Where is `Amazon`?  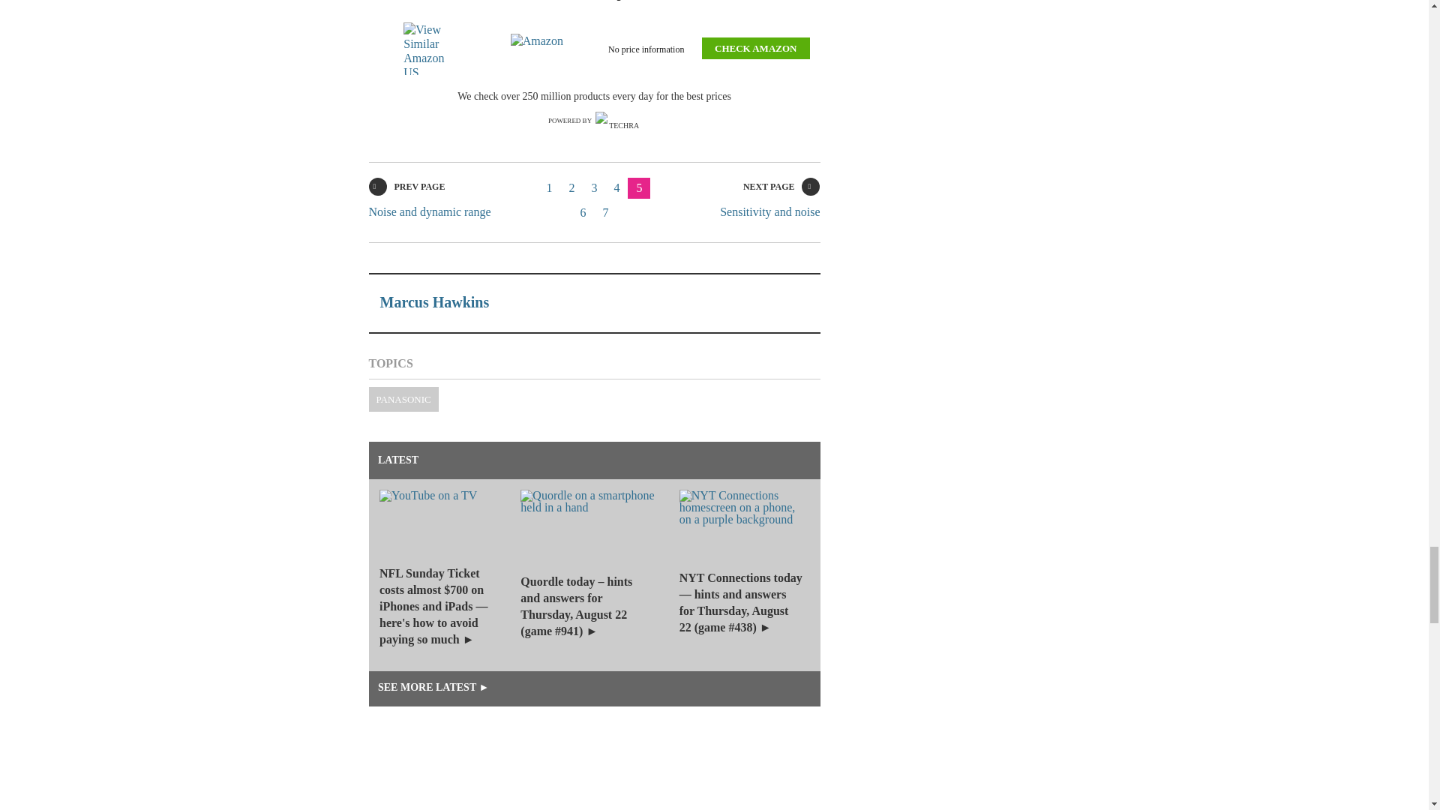
Amazon is located at coordinates (540, 49).